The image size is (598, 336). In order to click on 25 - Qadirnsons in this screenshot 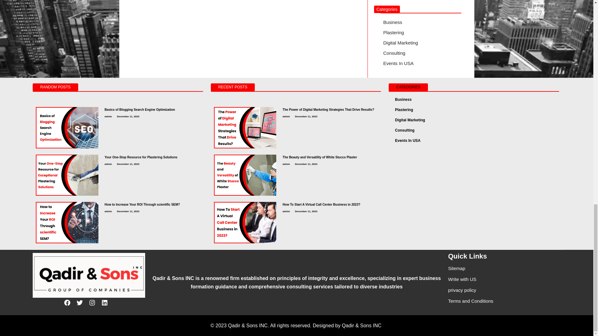, I will do `click(67, 222)`.